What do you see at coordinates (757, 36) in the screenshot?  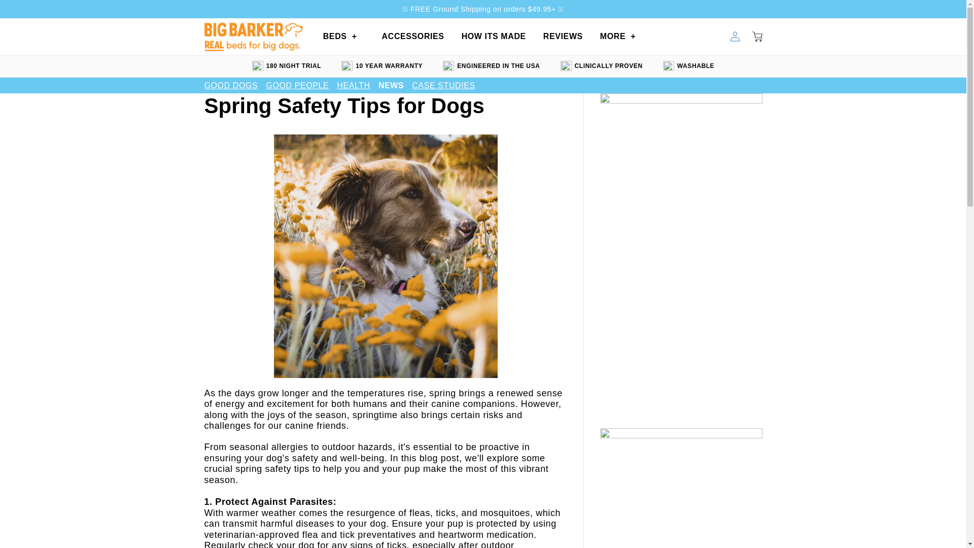 I see `Cart` at bounding box center [757, 36].